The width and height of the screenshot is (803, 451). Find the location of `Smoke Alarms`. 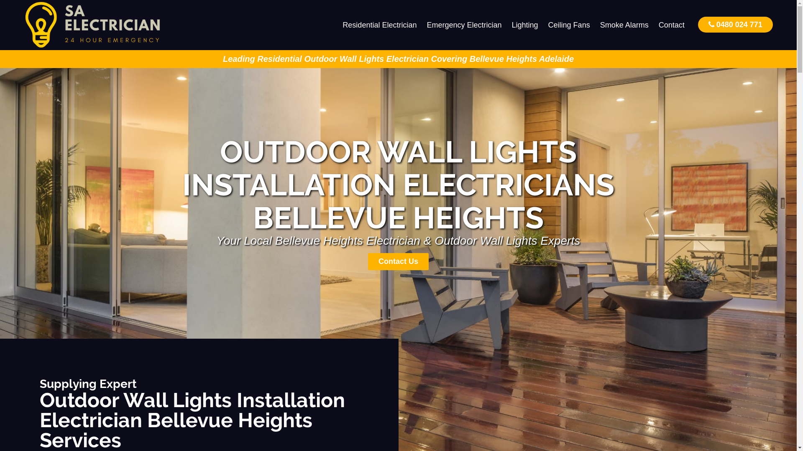

Smoke Alarms is located at coordinates (624, 25).